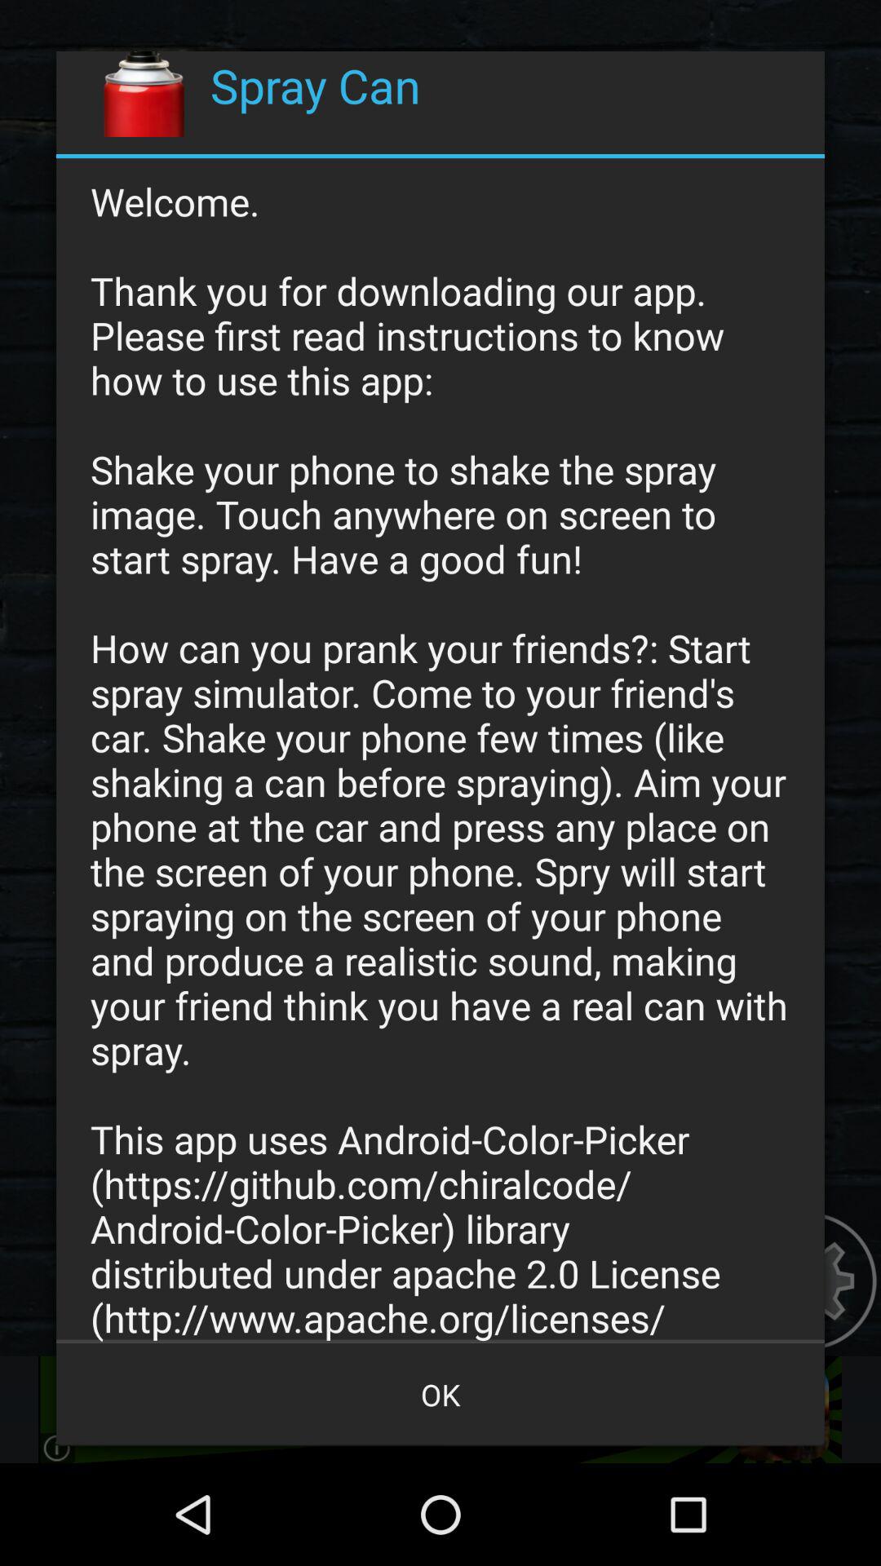 The width and height of the screenshot is (881, 1566). I want to click on swipe to the ok icon, so click(440, 1395).